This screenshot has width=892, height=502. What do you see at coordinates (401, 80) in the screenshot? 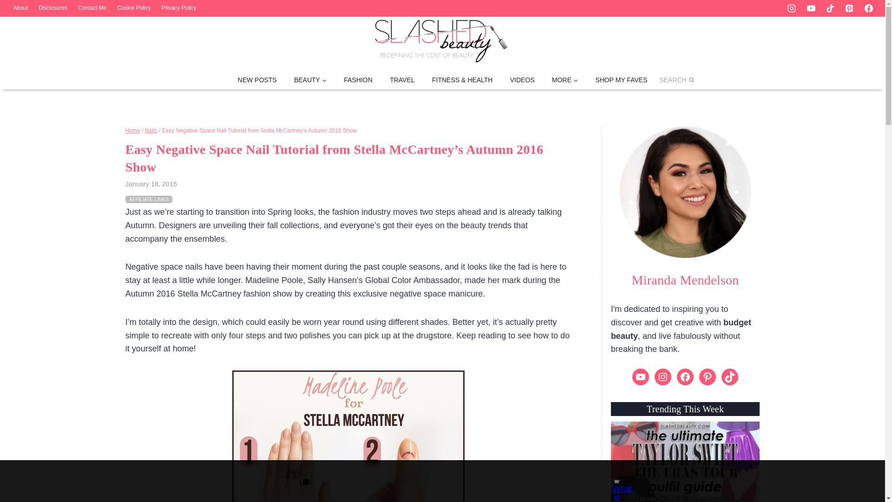
I see `TRAVEL` at bounding box center [401, 80].